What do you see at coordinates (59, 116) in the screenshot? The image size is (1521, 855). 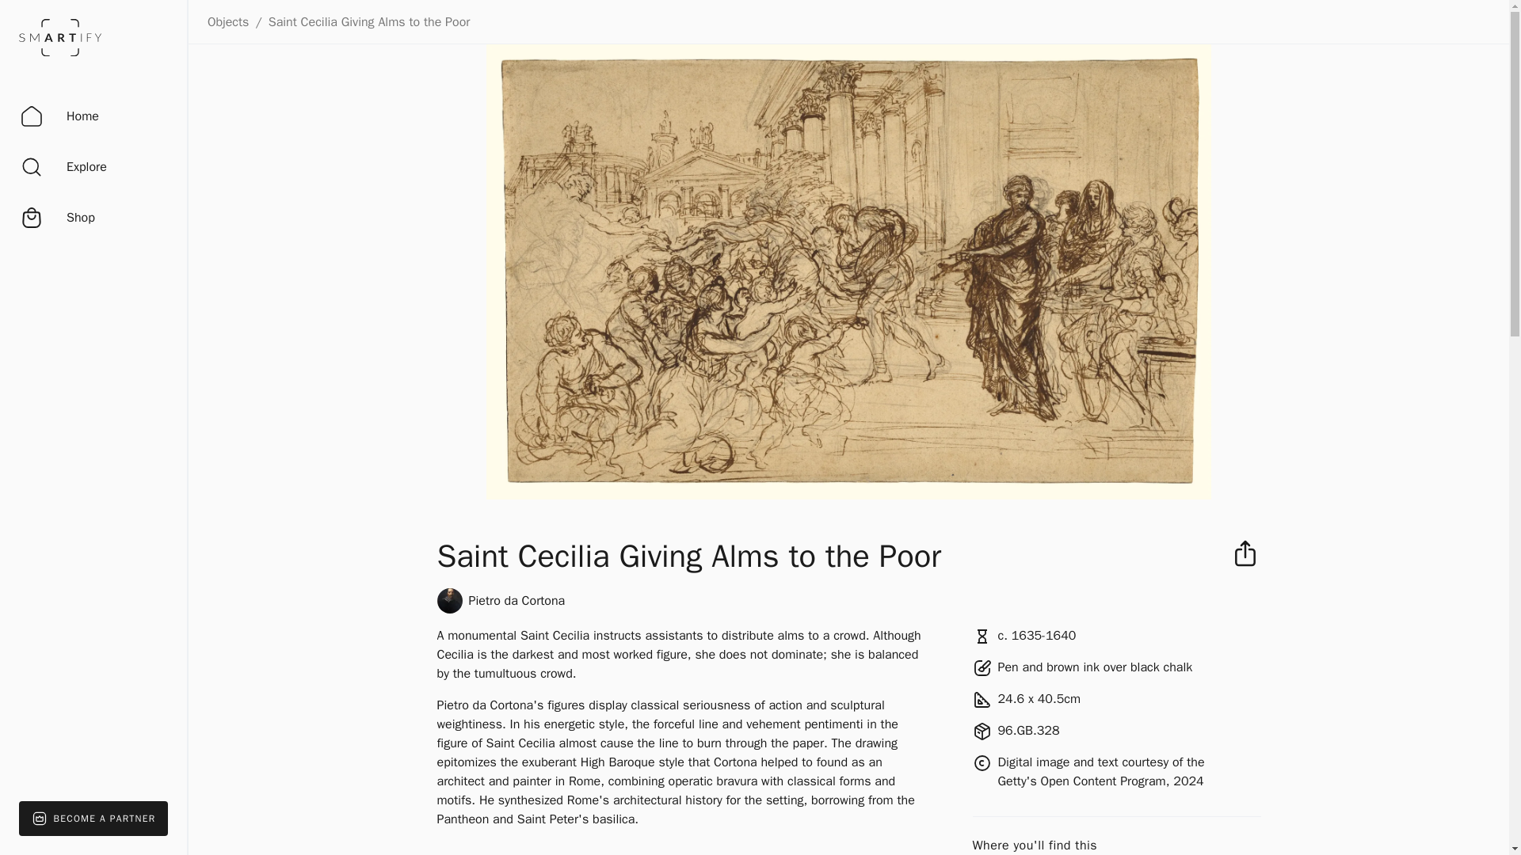 I see `Home` at bounding box center [59, 116].